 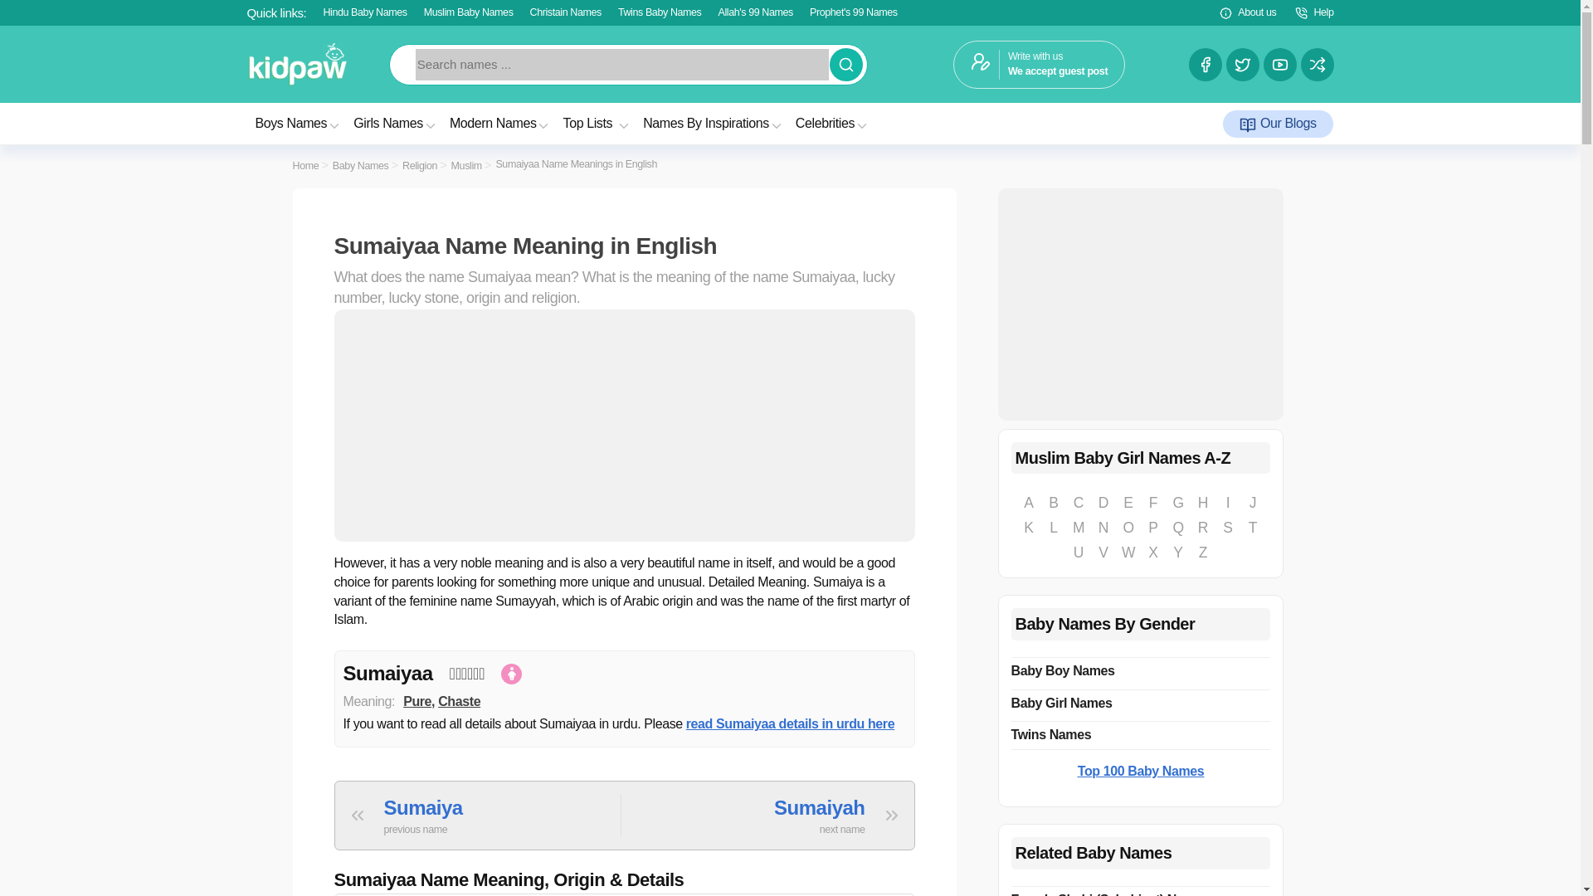 I want to click on About us, so click(x=1246, y=13).